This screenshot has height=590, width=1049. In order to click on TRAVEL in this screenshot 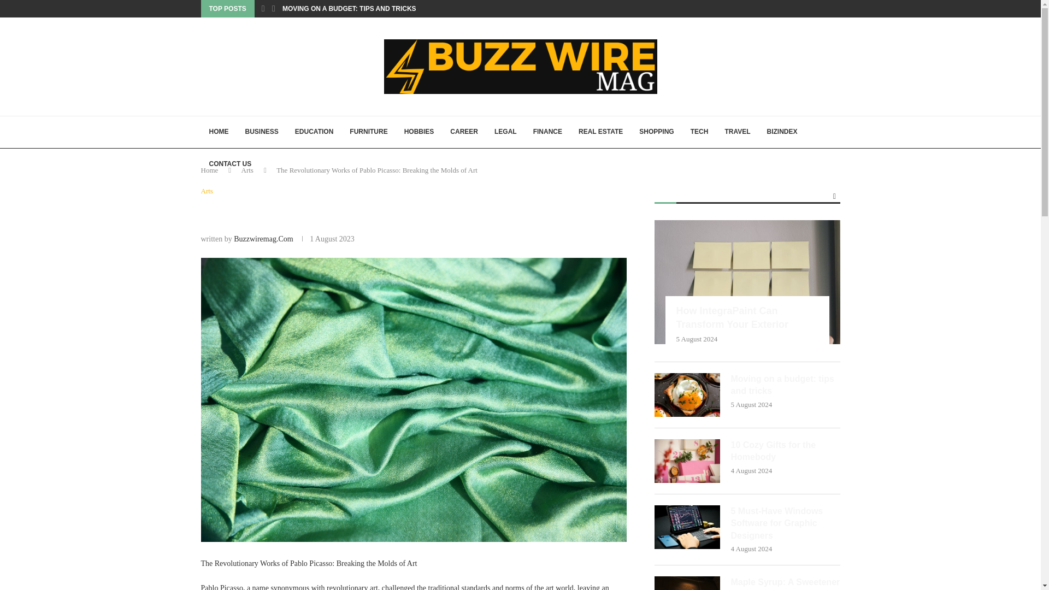, I will do `click(738, 132)`.